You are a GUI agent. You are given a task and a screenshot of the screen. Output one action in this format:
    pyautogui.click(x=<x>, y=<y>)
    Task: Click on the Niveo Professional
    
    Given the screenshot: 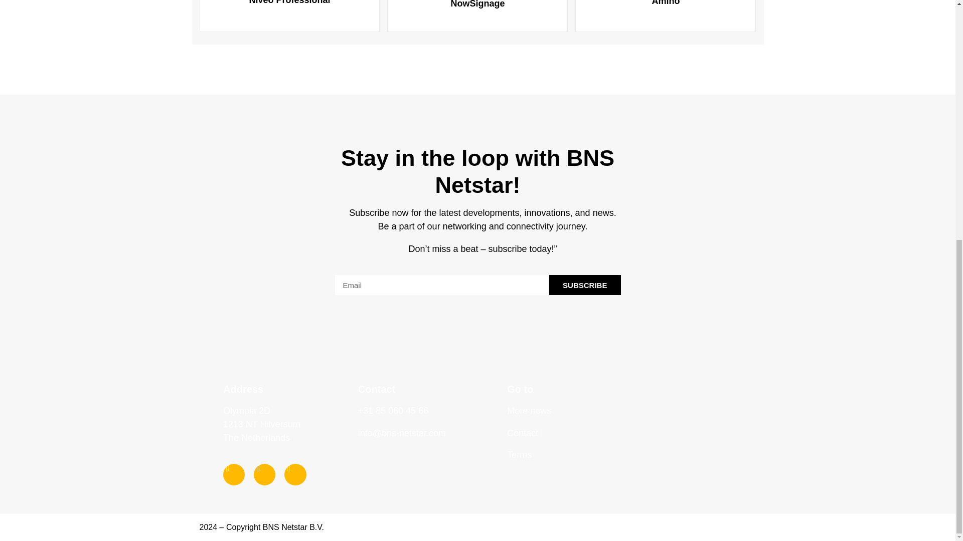 What is the action you would take?
    pyautogui.click(x=289, y=12)
    